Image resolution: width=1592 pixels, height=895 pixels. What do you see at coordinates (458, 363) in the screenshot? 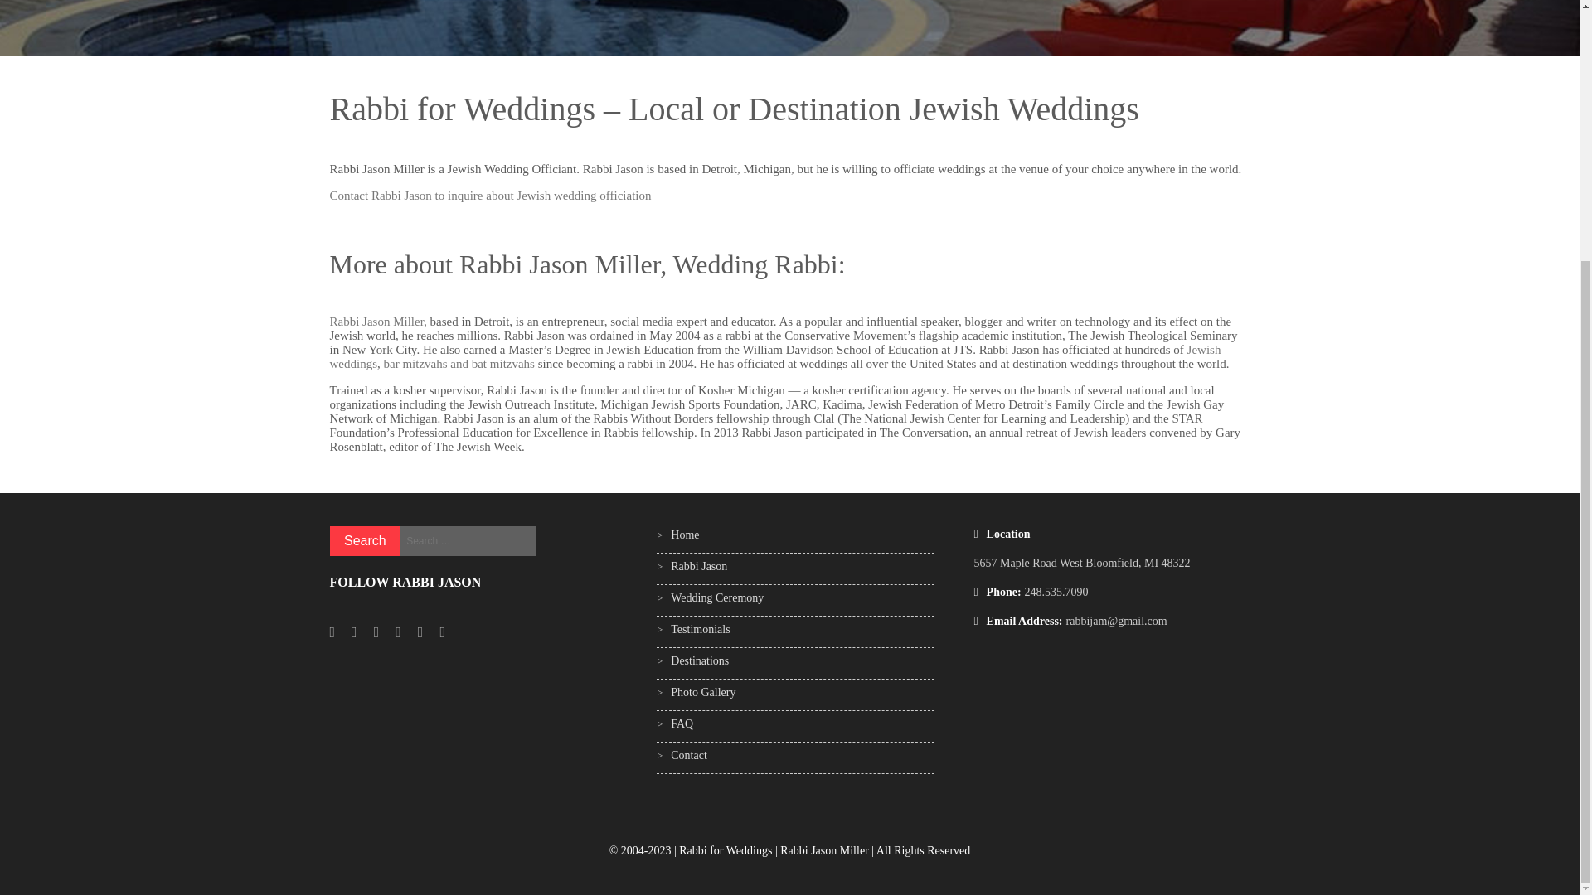
I see `bar mitzvahs and bat mitzvahs` at bounding box center [458, 363].